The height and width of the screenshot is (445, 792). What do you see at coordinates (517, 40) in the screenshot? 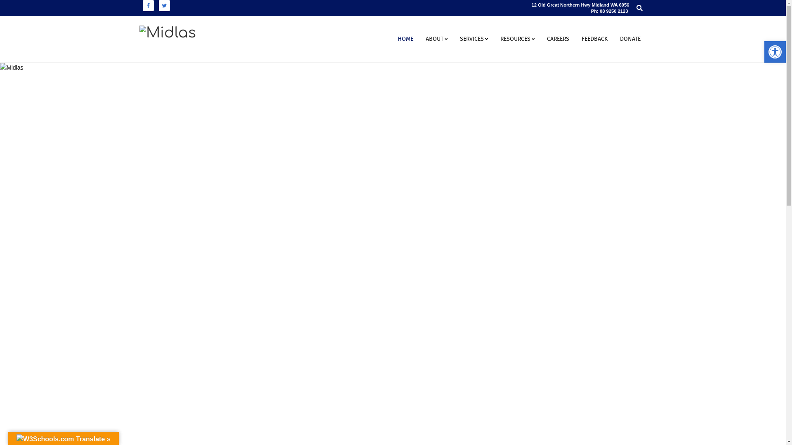
I see `RESOURCES` at bounding box center [517, 40].